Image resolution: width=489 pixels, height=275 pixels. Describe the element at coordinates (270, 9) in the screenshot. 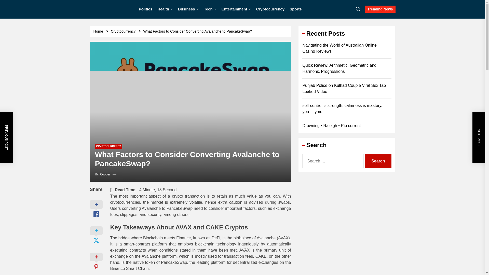

I see `Cryptocurrency` at that location.